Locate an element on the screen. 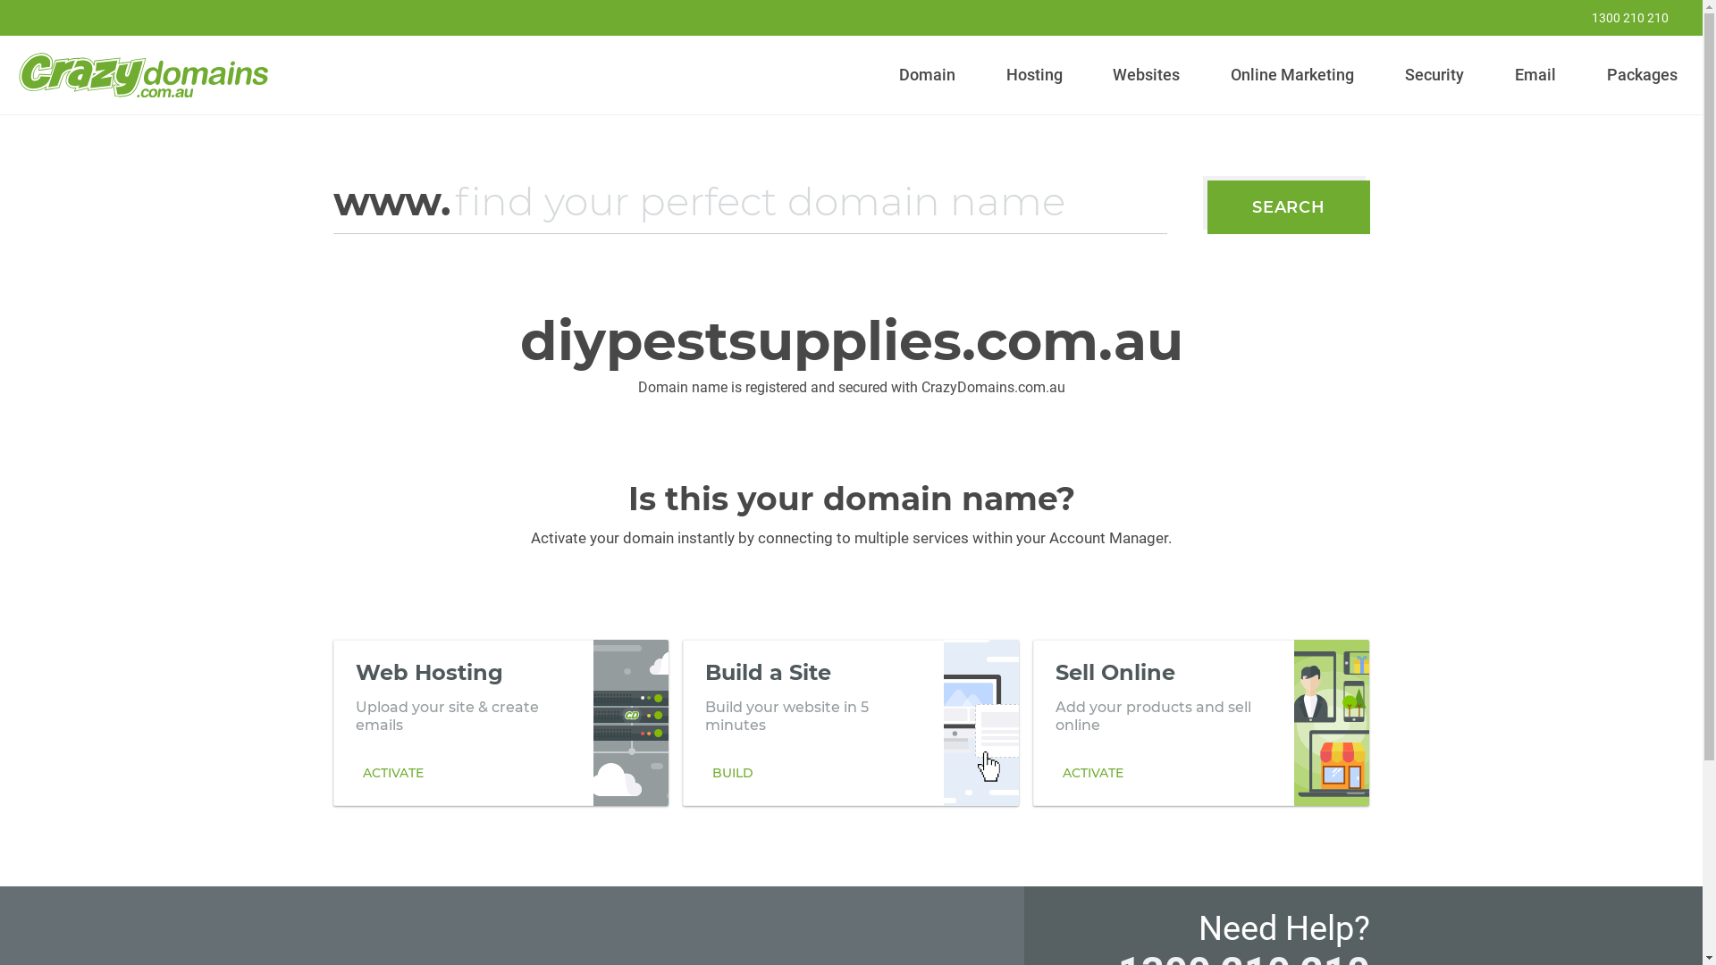 The width and height of the screenshot is (1716, 965). Web Hosting
Upload your site & create emails
ACTIVATE is located at coordinates (500, 723).